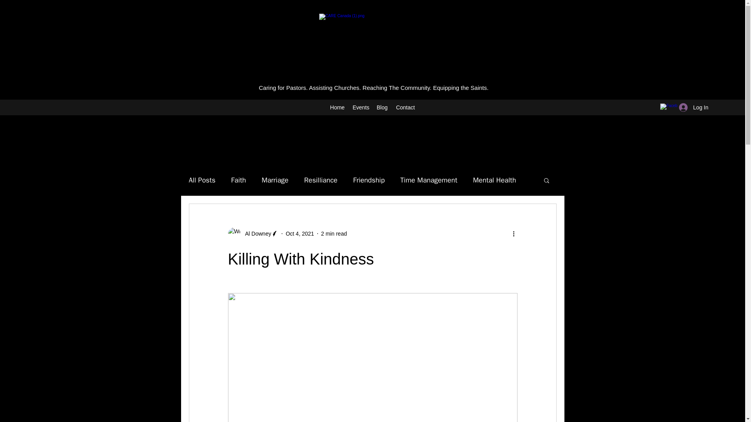 Image resolution: width=751 pixels, height=422 pixels. What do you see at coordinates (405, 107) in the screenshot?
I see `Contact` at bounding box center [405, 107].